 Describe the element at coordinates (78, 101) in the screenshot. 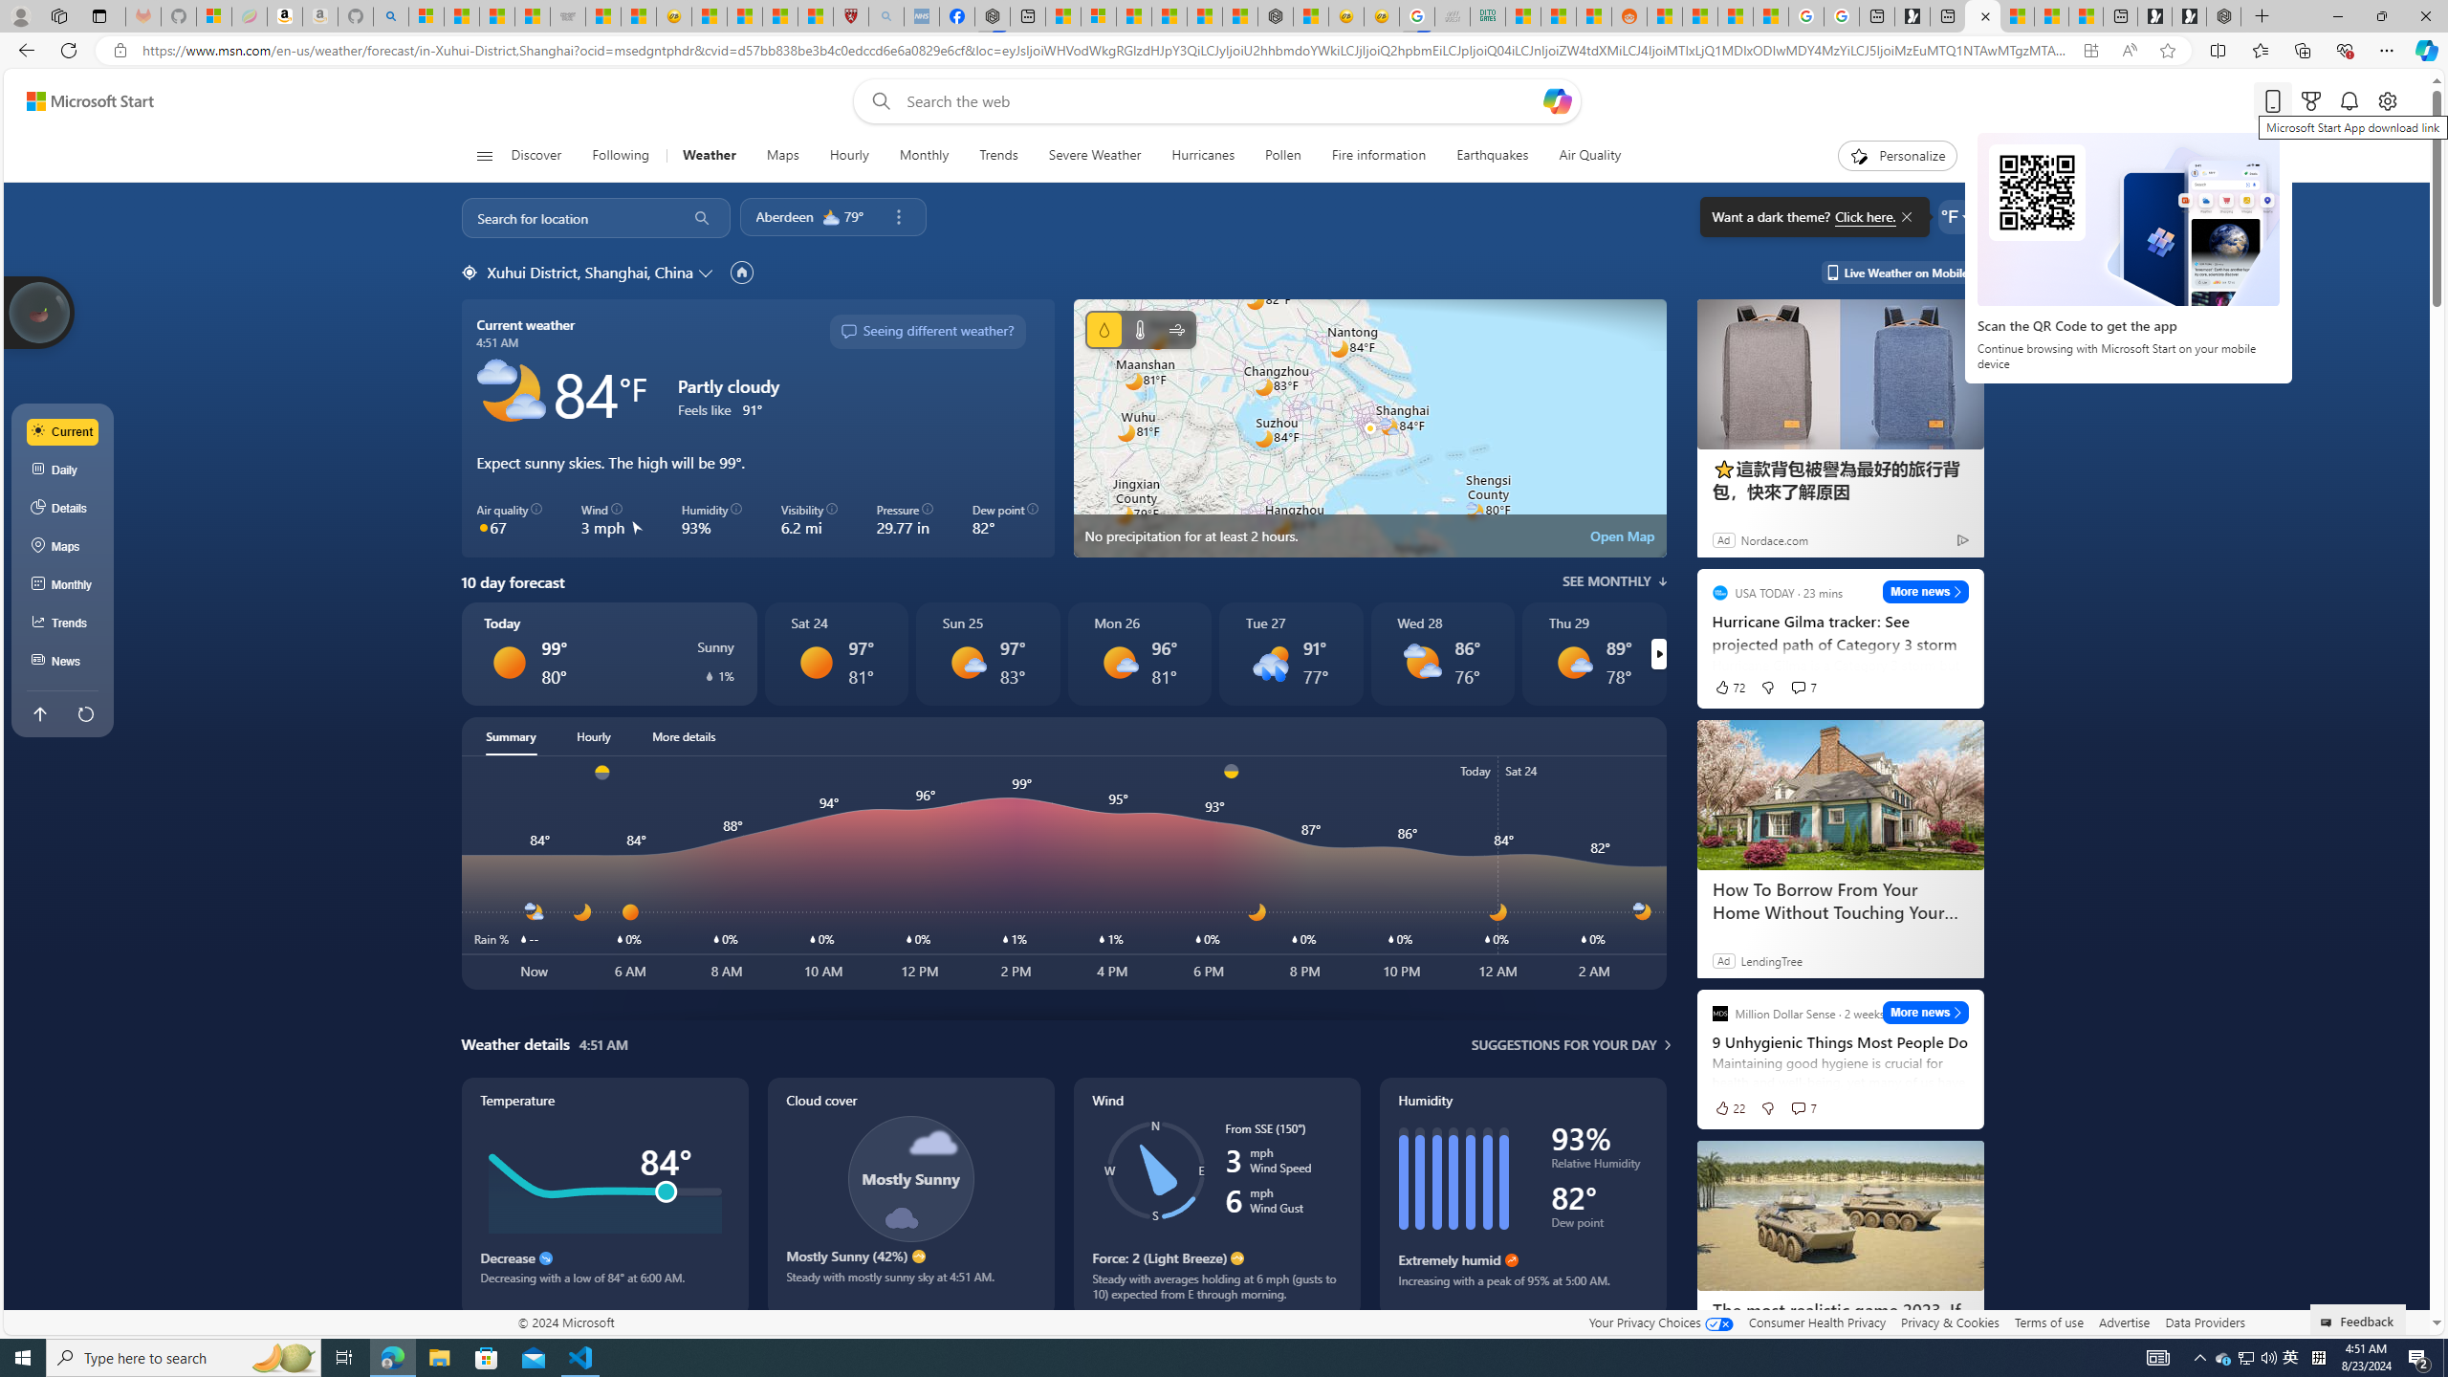

I see `Skip to footer` at that location.